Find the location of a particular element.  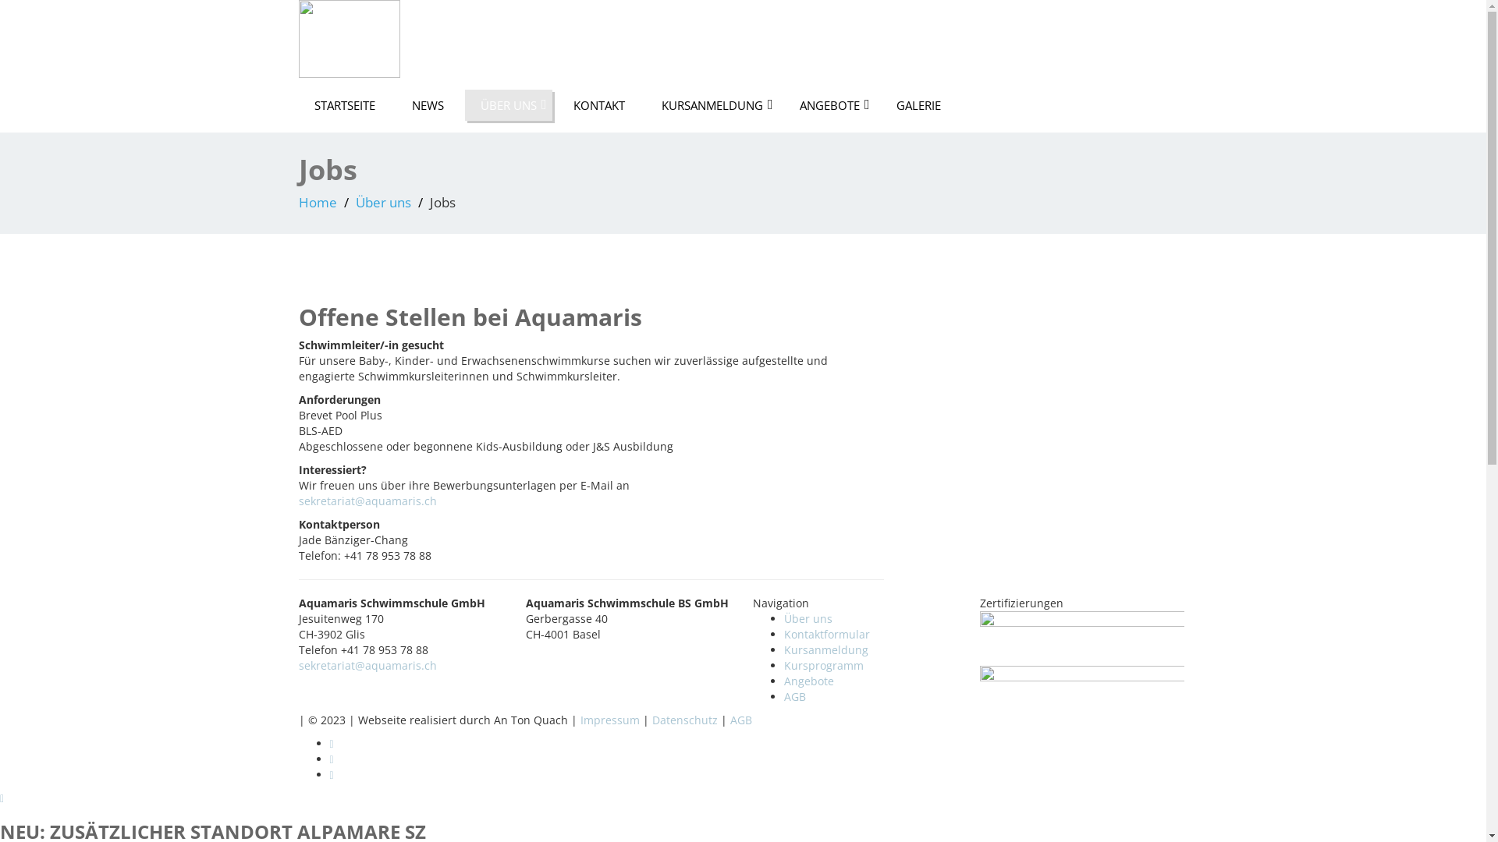

AGB is located at coordinates (741, 720).